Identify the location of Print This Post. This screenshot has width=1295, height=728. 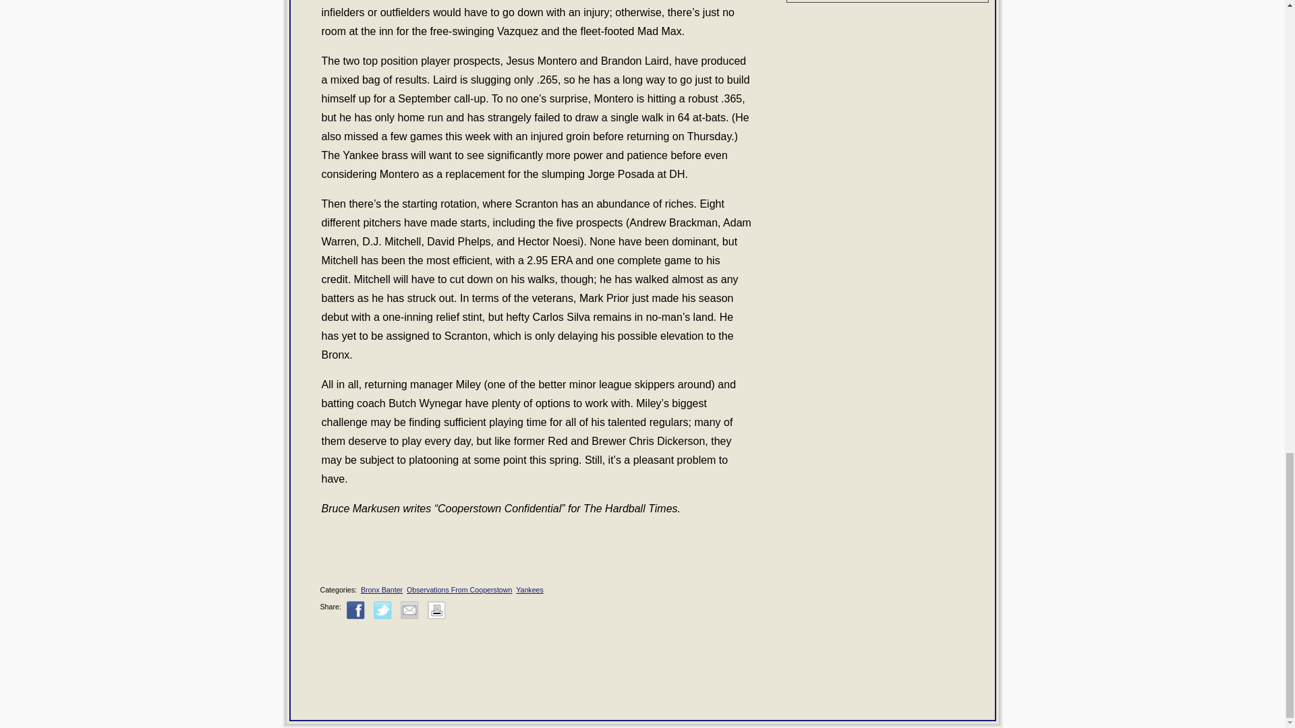
(436, 611).